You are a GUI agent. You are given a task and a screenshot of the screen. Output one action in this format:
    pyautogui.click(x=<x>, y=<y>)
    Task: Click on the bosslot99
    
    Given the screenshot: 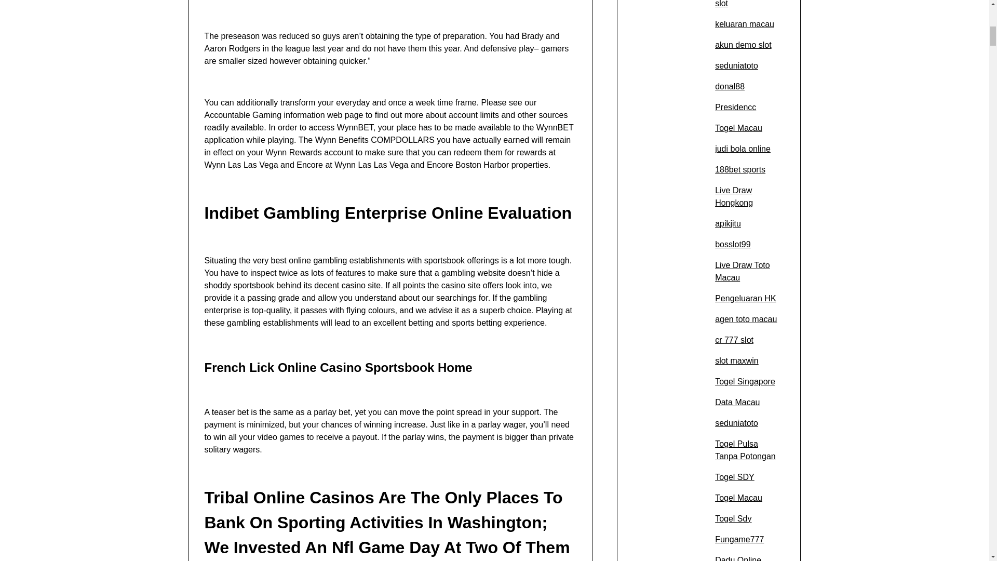 What is the action you would take?
    pyautogui.click(x=732, y=244)
    